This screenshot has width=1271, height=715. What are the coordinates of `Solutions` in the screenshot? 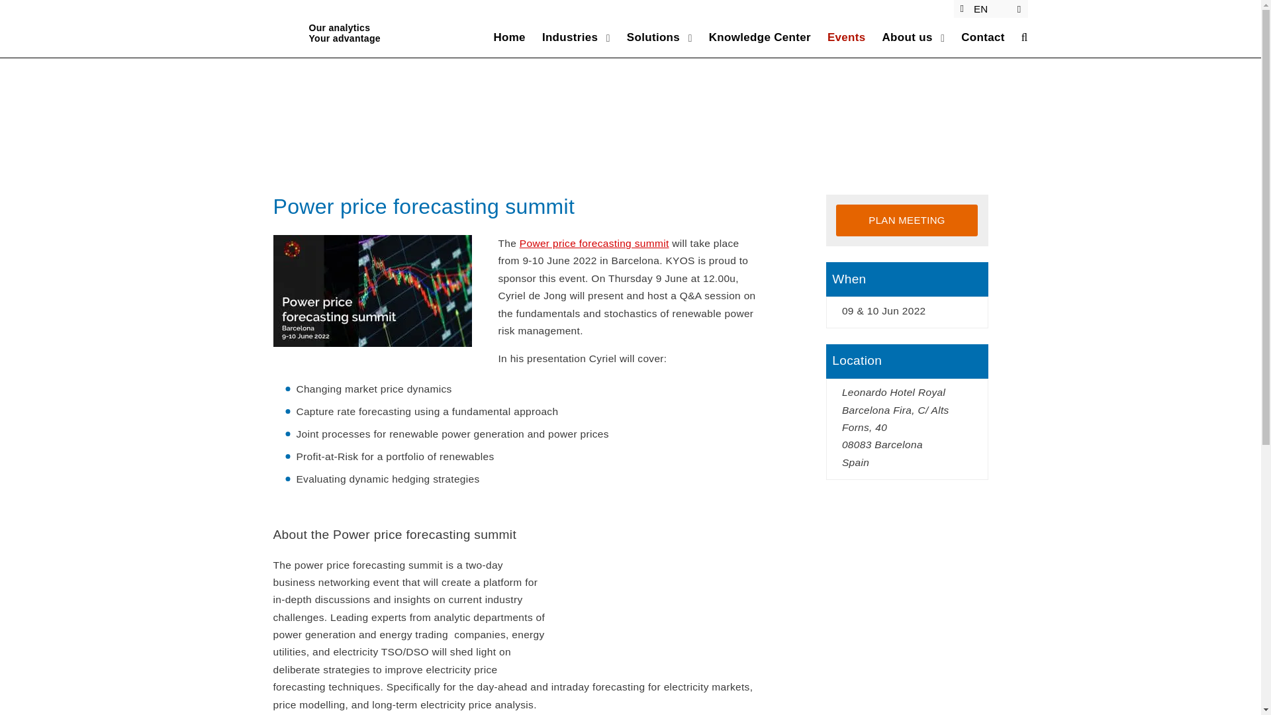 It's located at (974, 38).